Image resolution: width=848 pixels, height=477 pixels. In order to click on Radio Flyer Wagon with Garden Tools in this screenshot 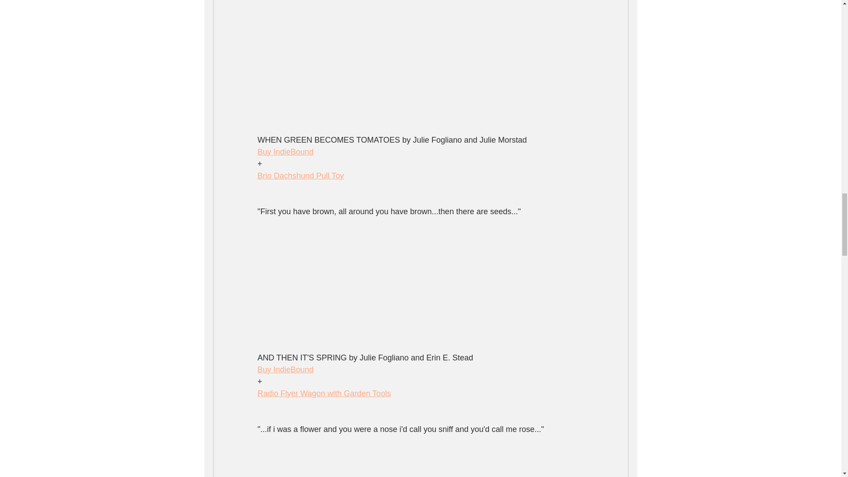, I will do `click(323, 393)`.